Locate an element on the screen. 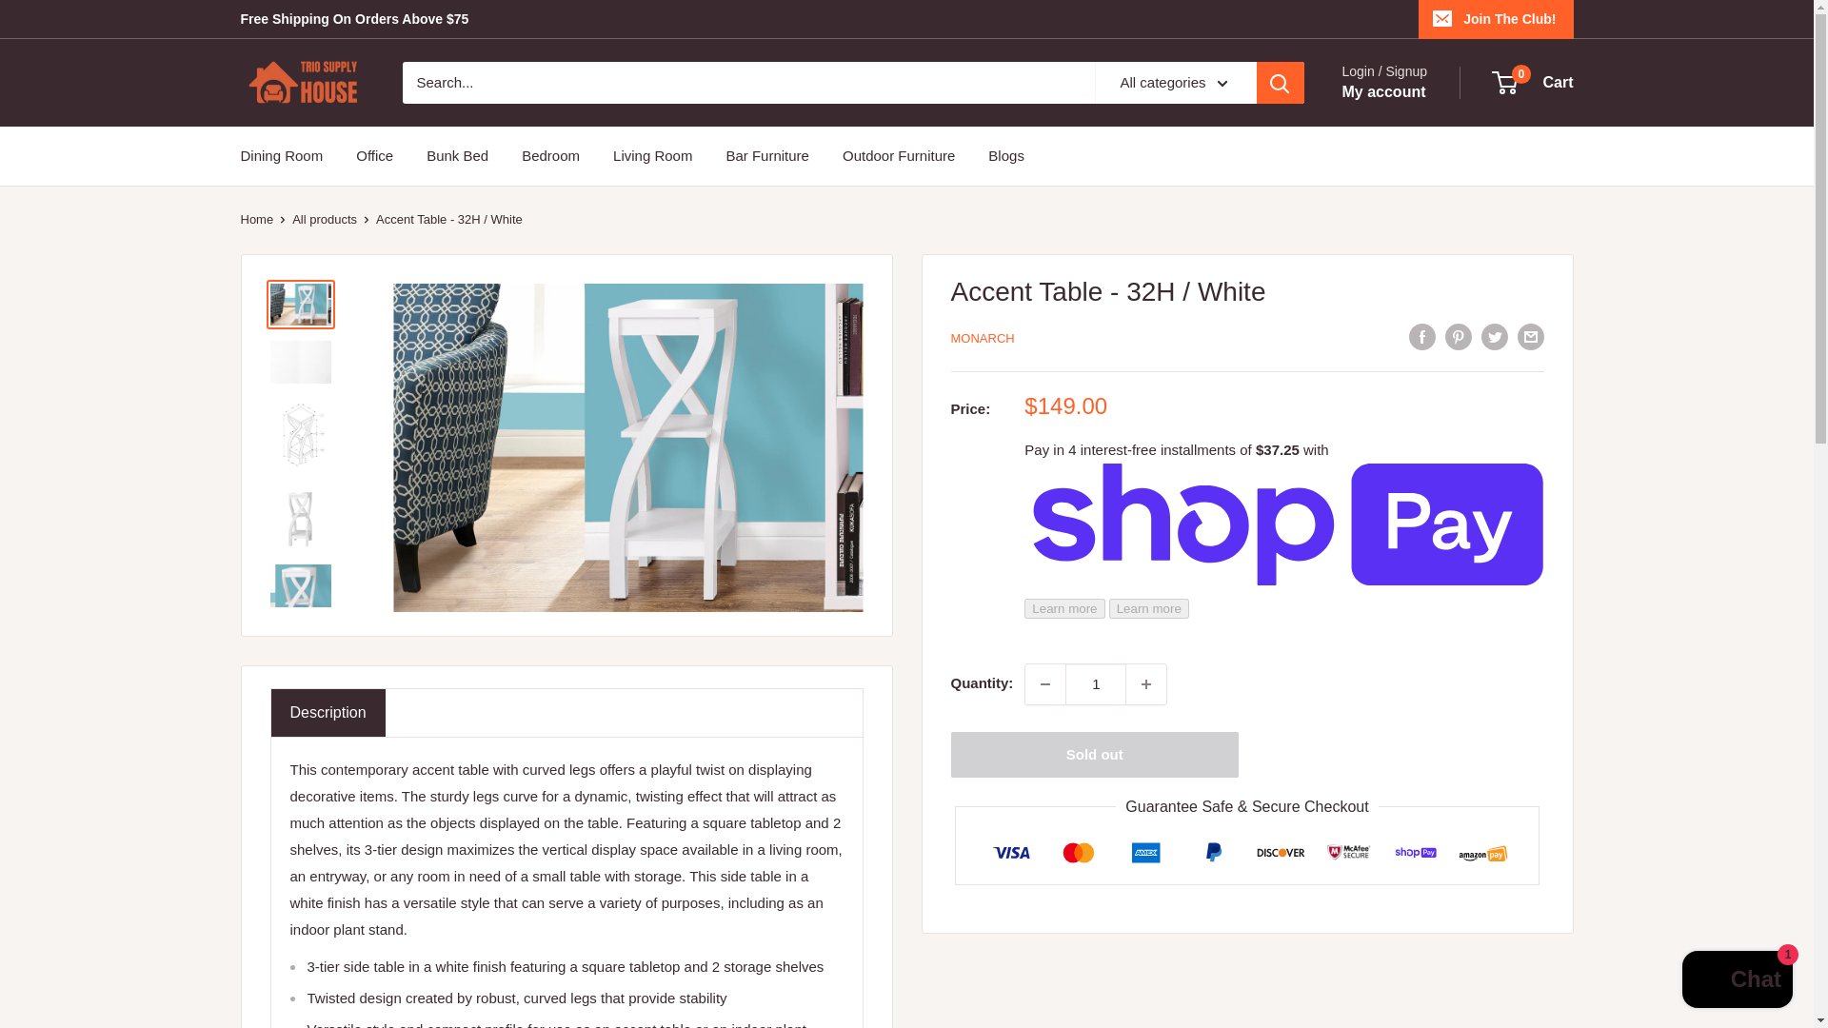  Shopify online store chat is located at coordinates (1737, 981).